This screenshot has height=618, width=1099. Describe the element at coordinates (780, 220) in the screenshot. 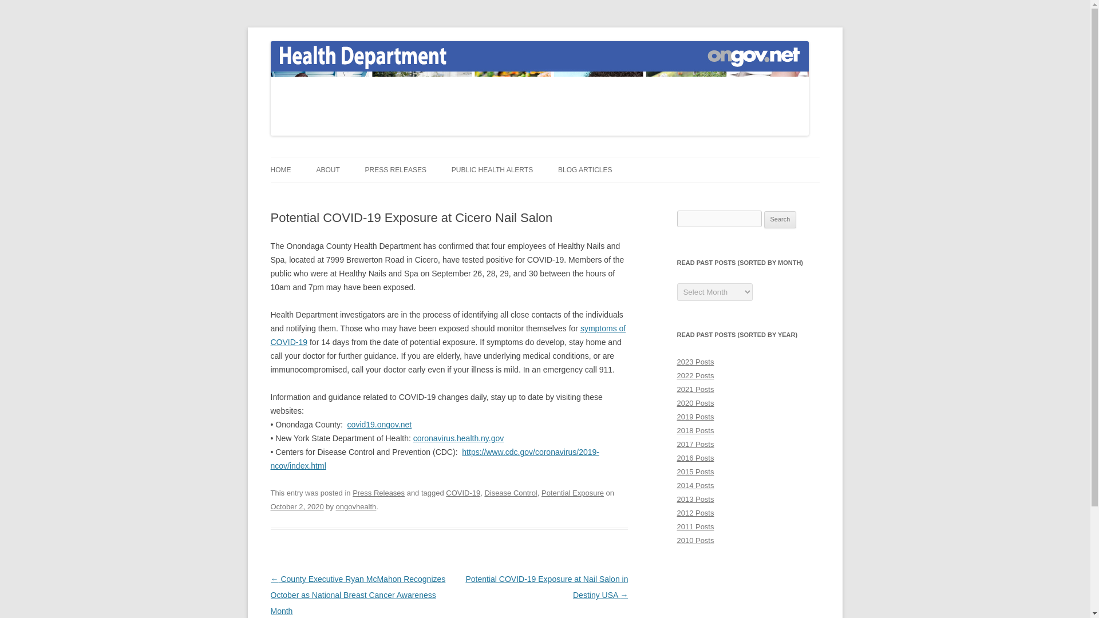

I see `Search` at that location.